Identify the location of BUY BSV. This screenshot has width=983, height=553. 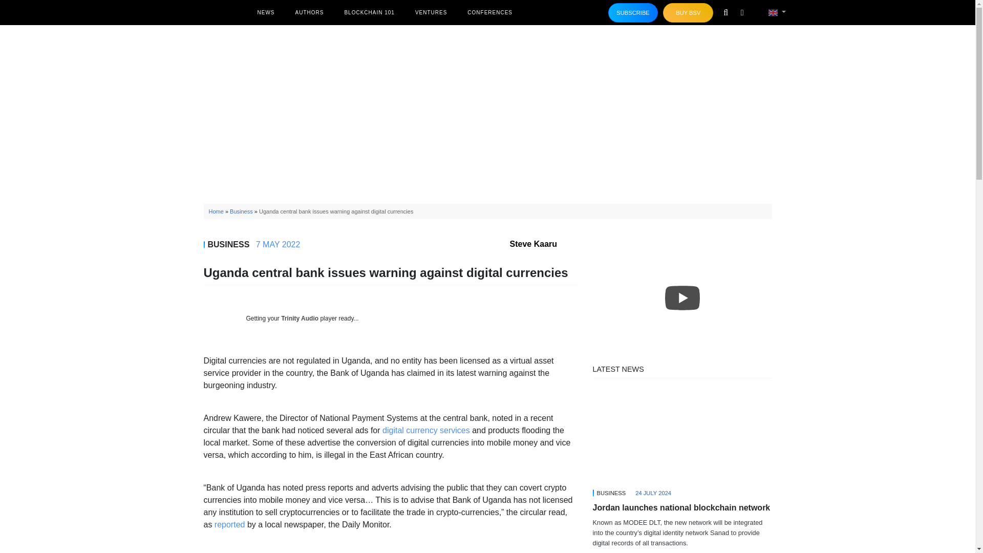
(688, 13).